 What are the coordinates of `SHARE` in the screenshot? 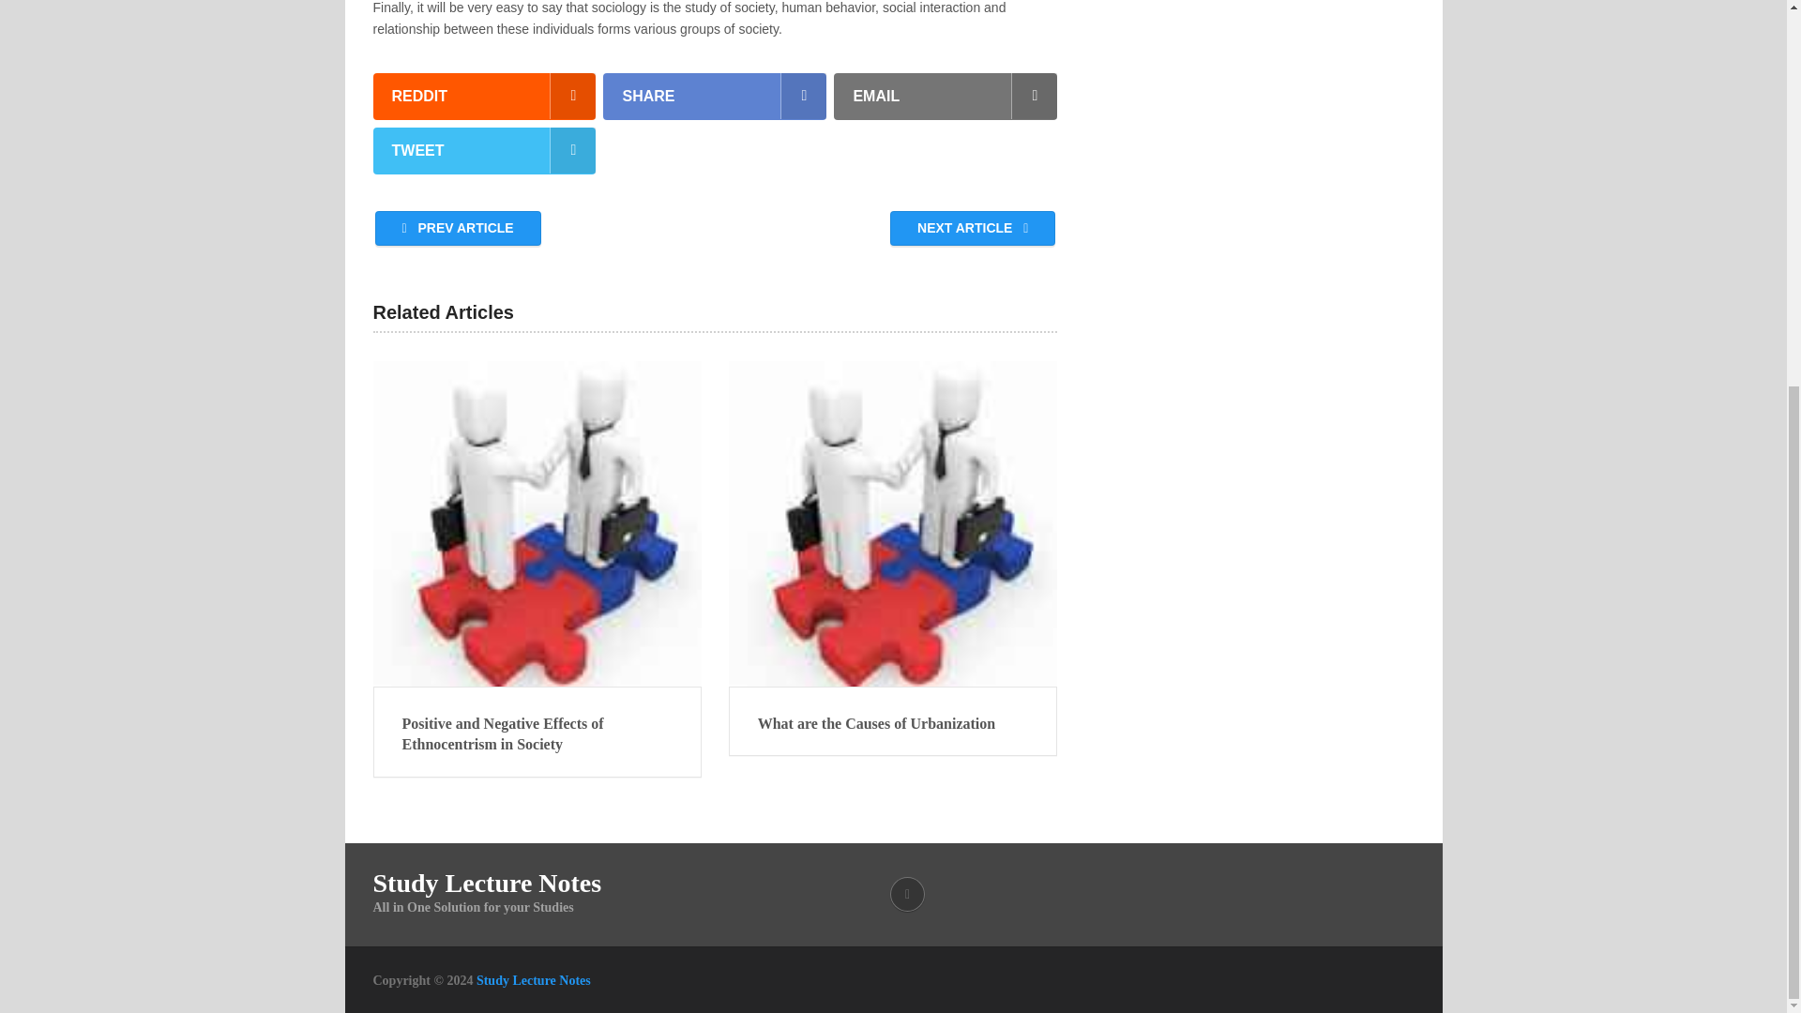 It's located at (715, 96).